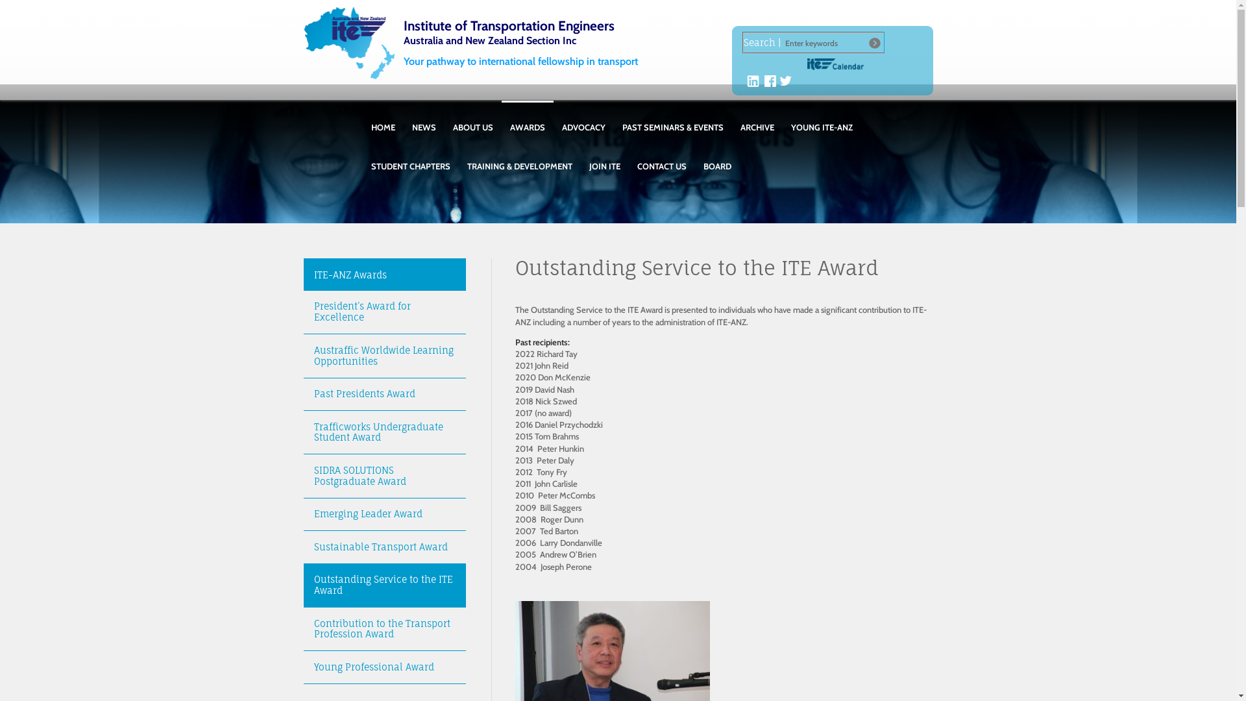 This screenshot has width=1246, height=701. I want to click on Young Professional Award, so click(385, 667).